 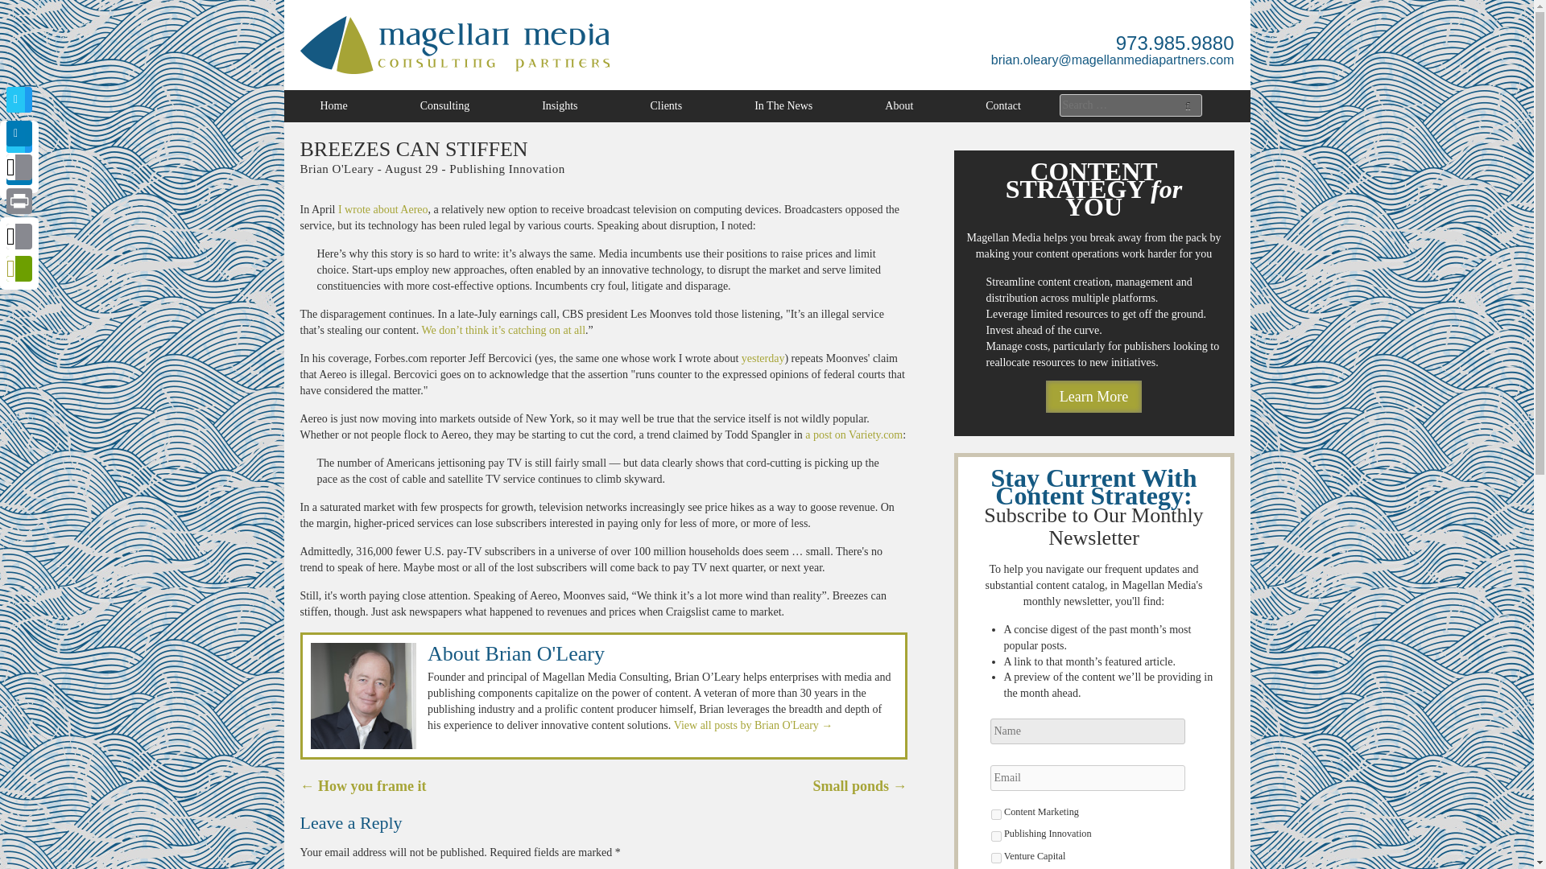 I want to click on Twitter, so click(x=19, y=140).